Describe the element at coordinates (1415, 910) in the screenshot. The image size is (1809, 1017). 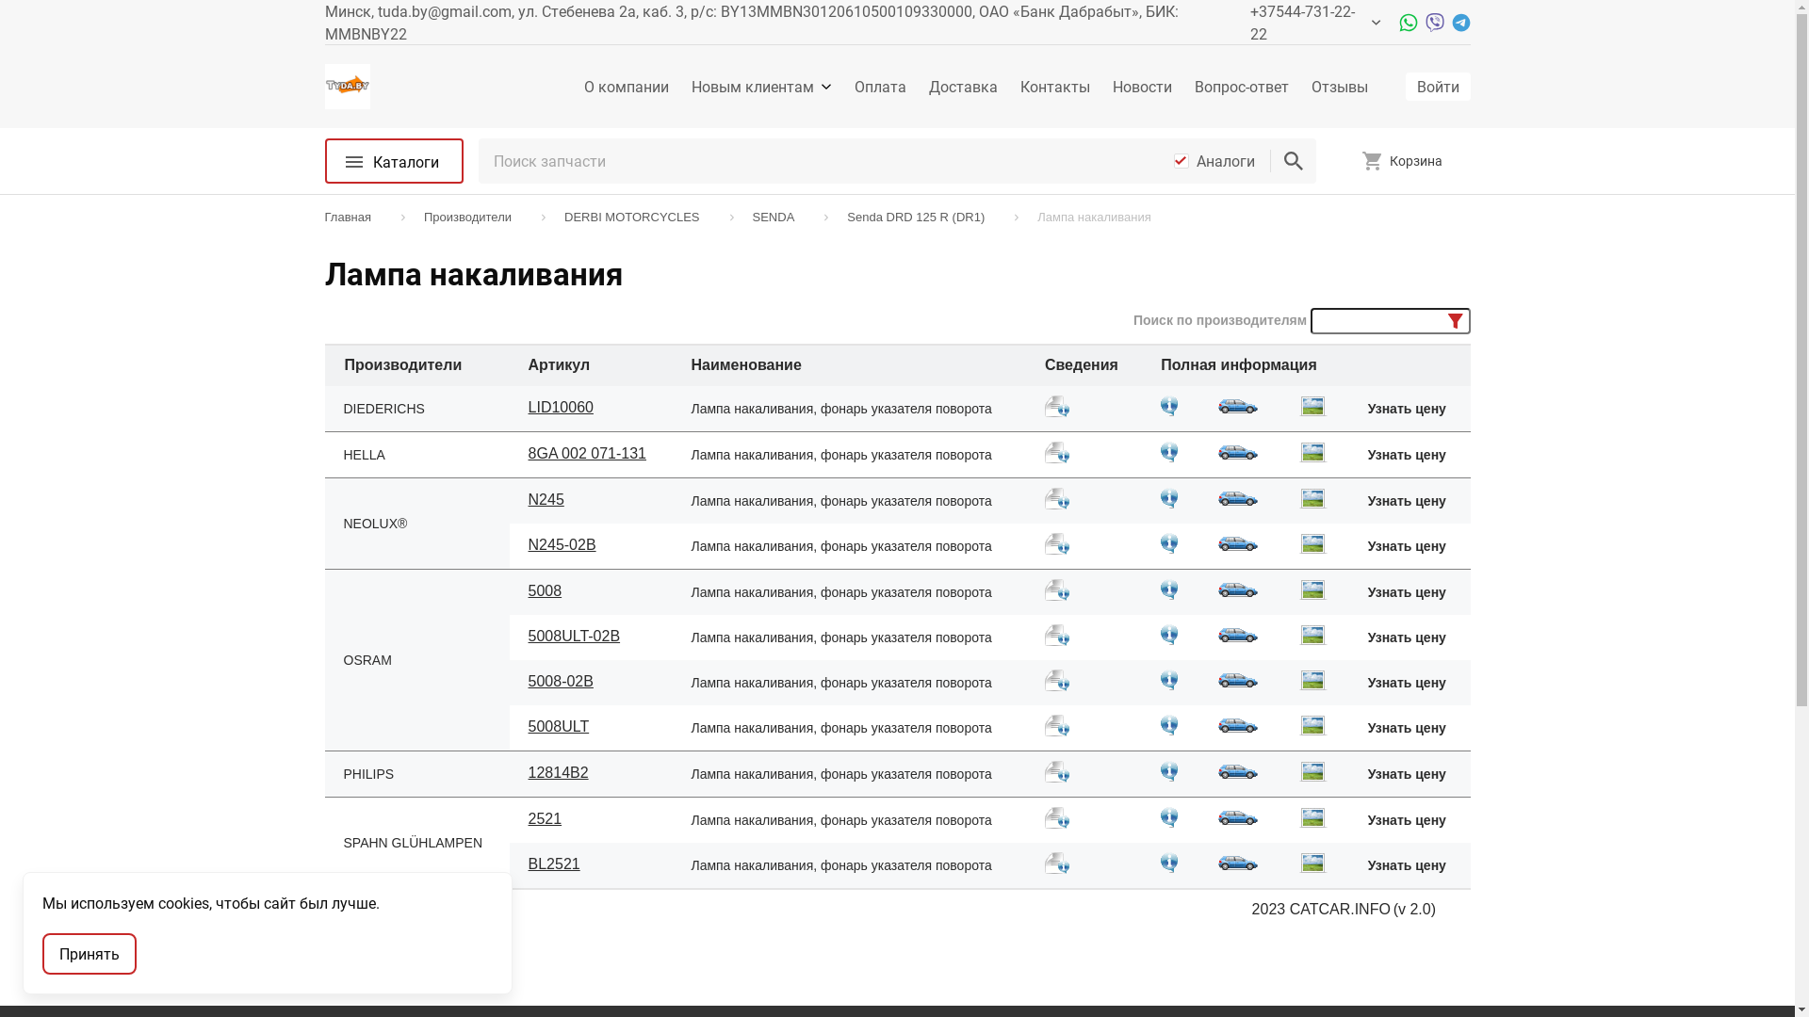
I see `(v 2.0)` at that location.